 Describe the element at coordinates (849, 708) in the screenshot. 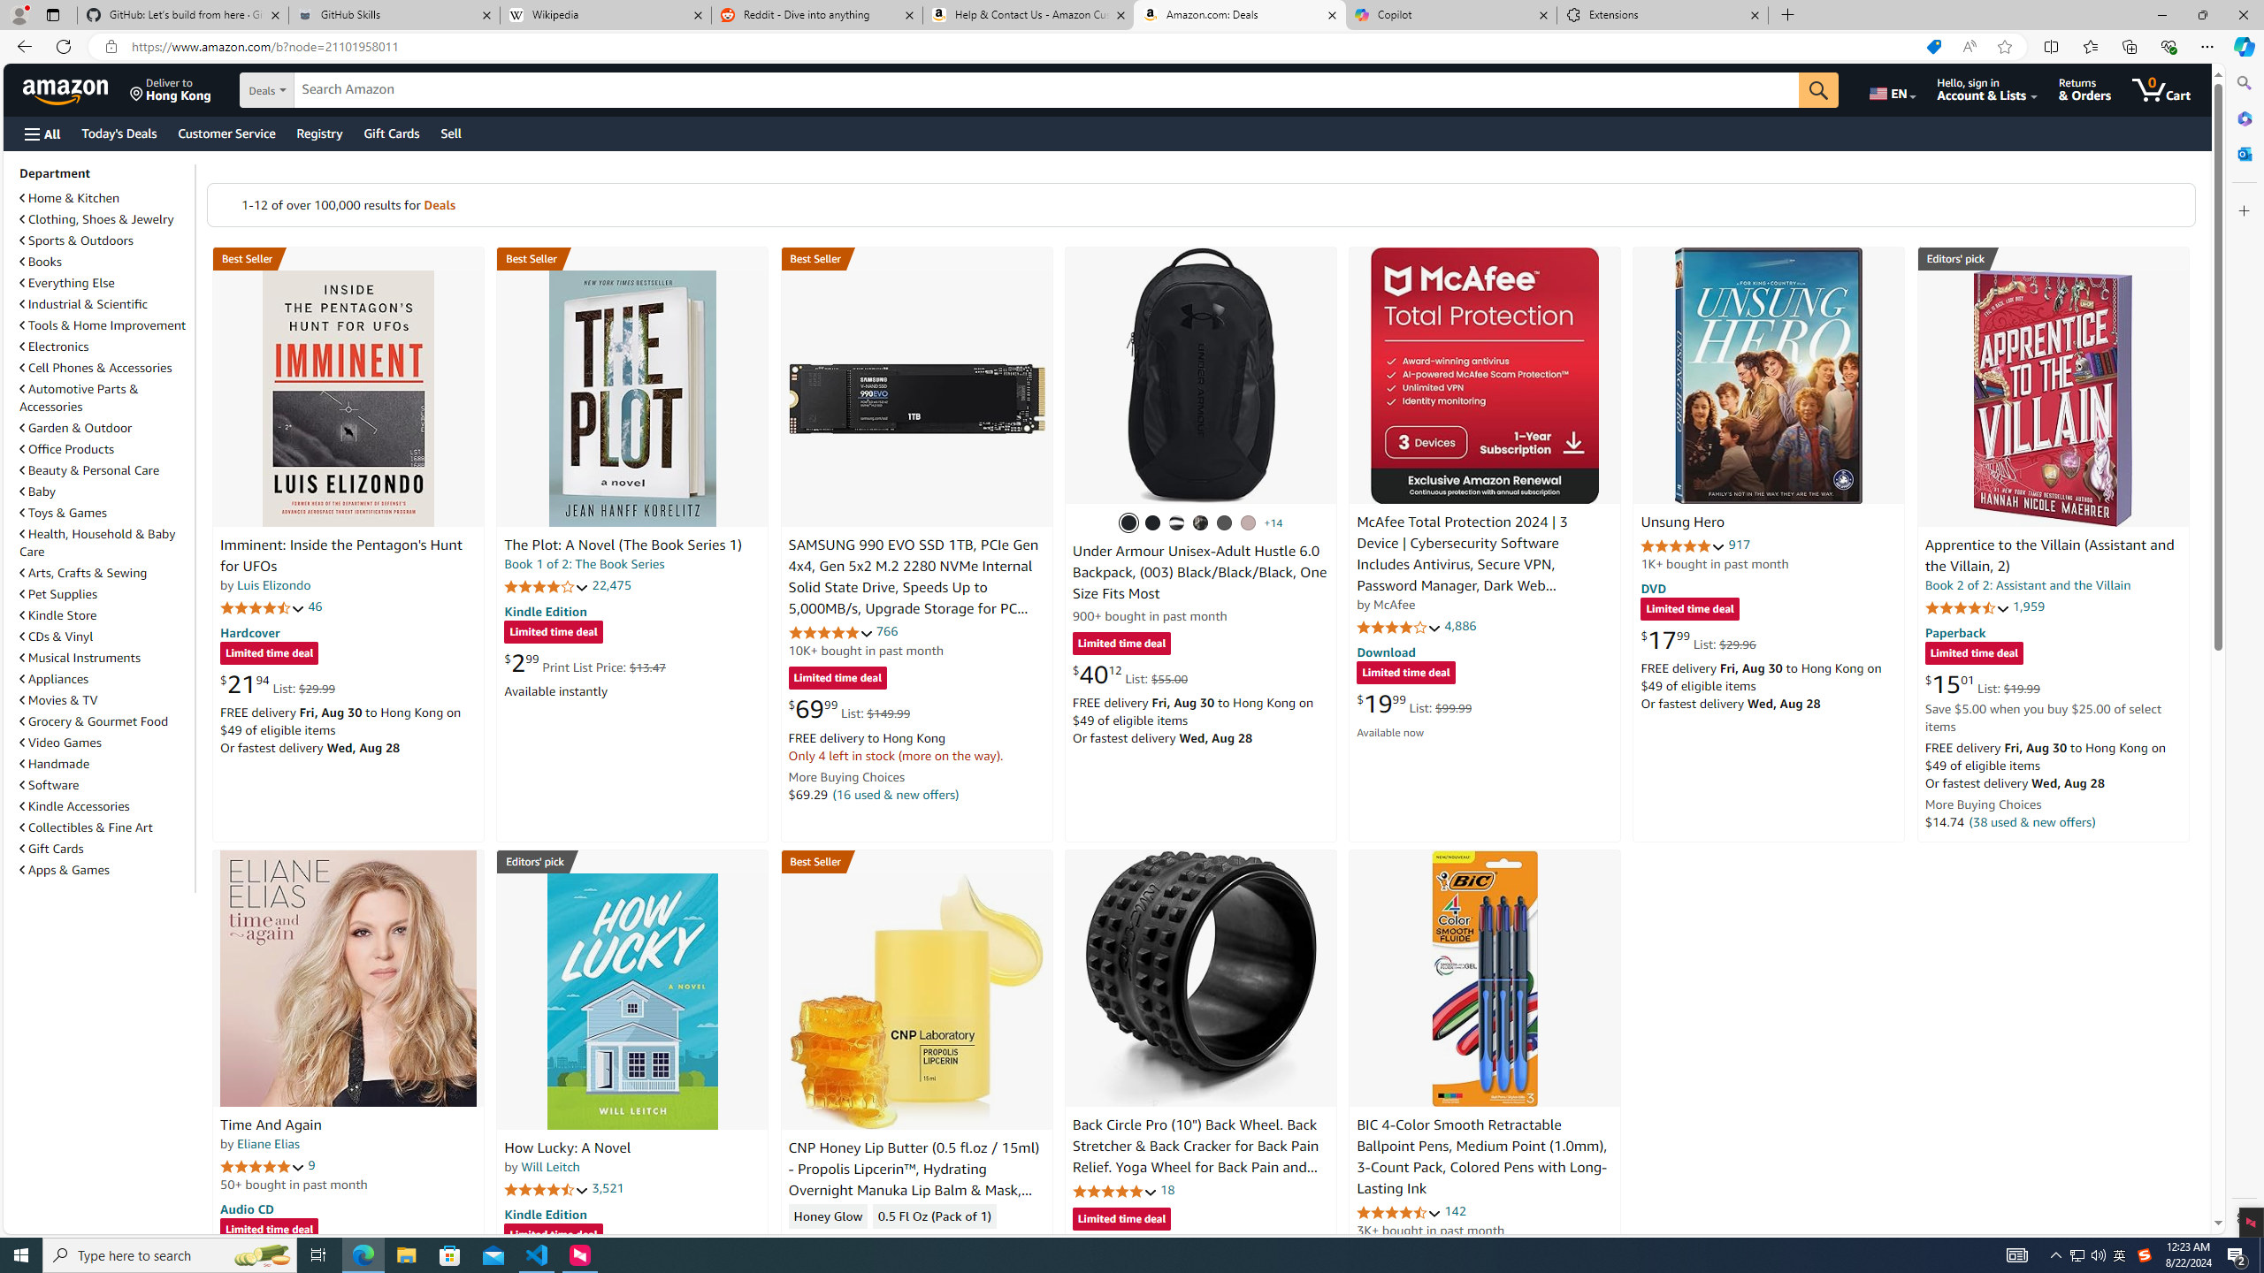

I see `$69.99 List: $149.99` at that location.